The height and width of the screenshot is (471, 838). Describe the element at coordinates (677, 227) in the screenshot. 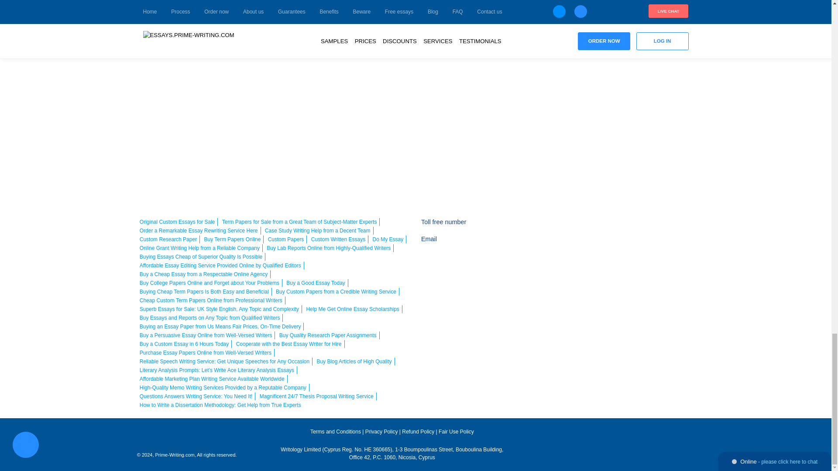

I see `Credit cards by Discover` at that location.